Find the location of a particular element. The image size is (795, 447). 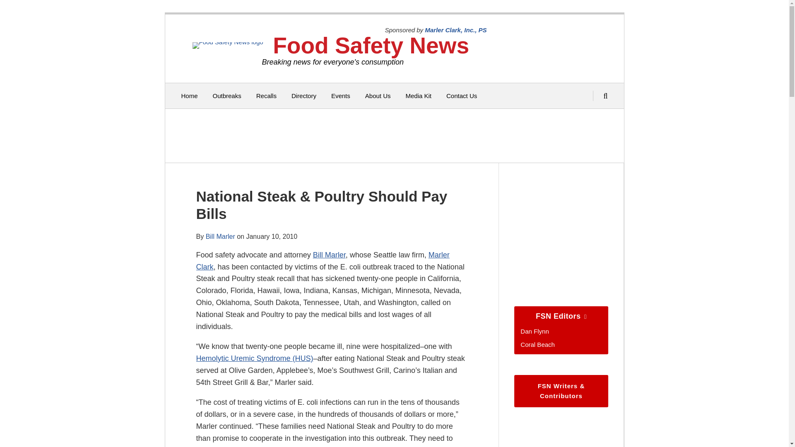

Food Safety News is located at coordinates (371, 46).